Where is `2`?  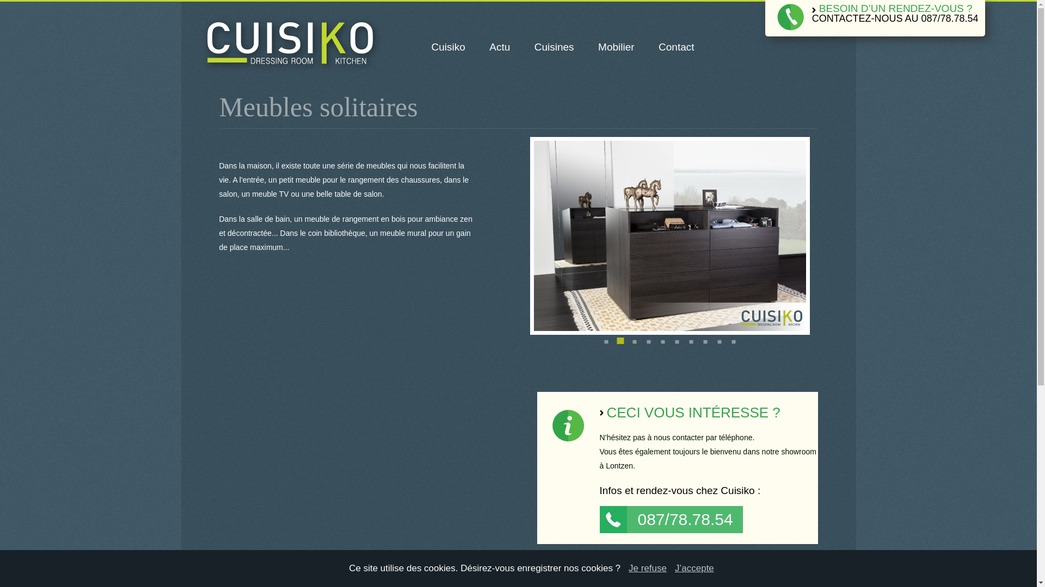 2 is located at coordinates (620, 342).